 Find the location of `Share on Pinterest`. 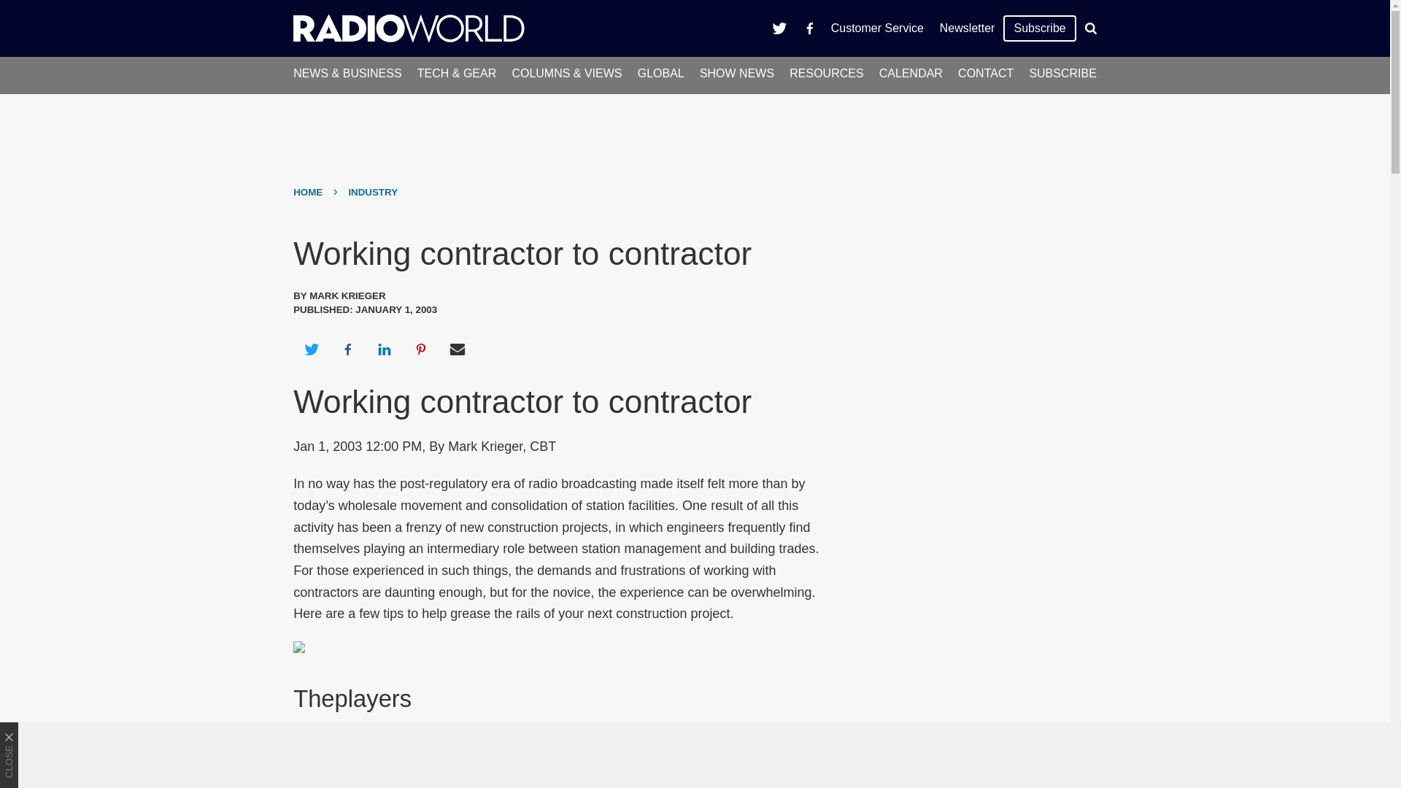

Share on Pinterest is located at coordinates (421, 349).